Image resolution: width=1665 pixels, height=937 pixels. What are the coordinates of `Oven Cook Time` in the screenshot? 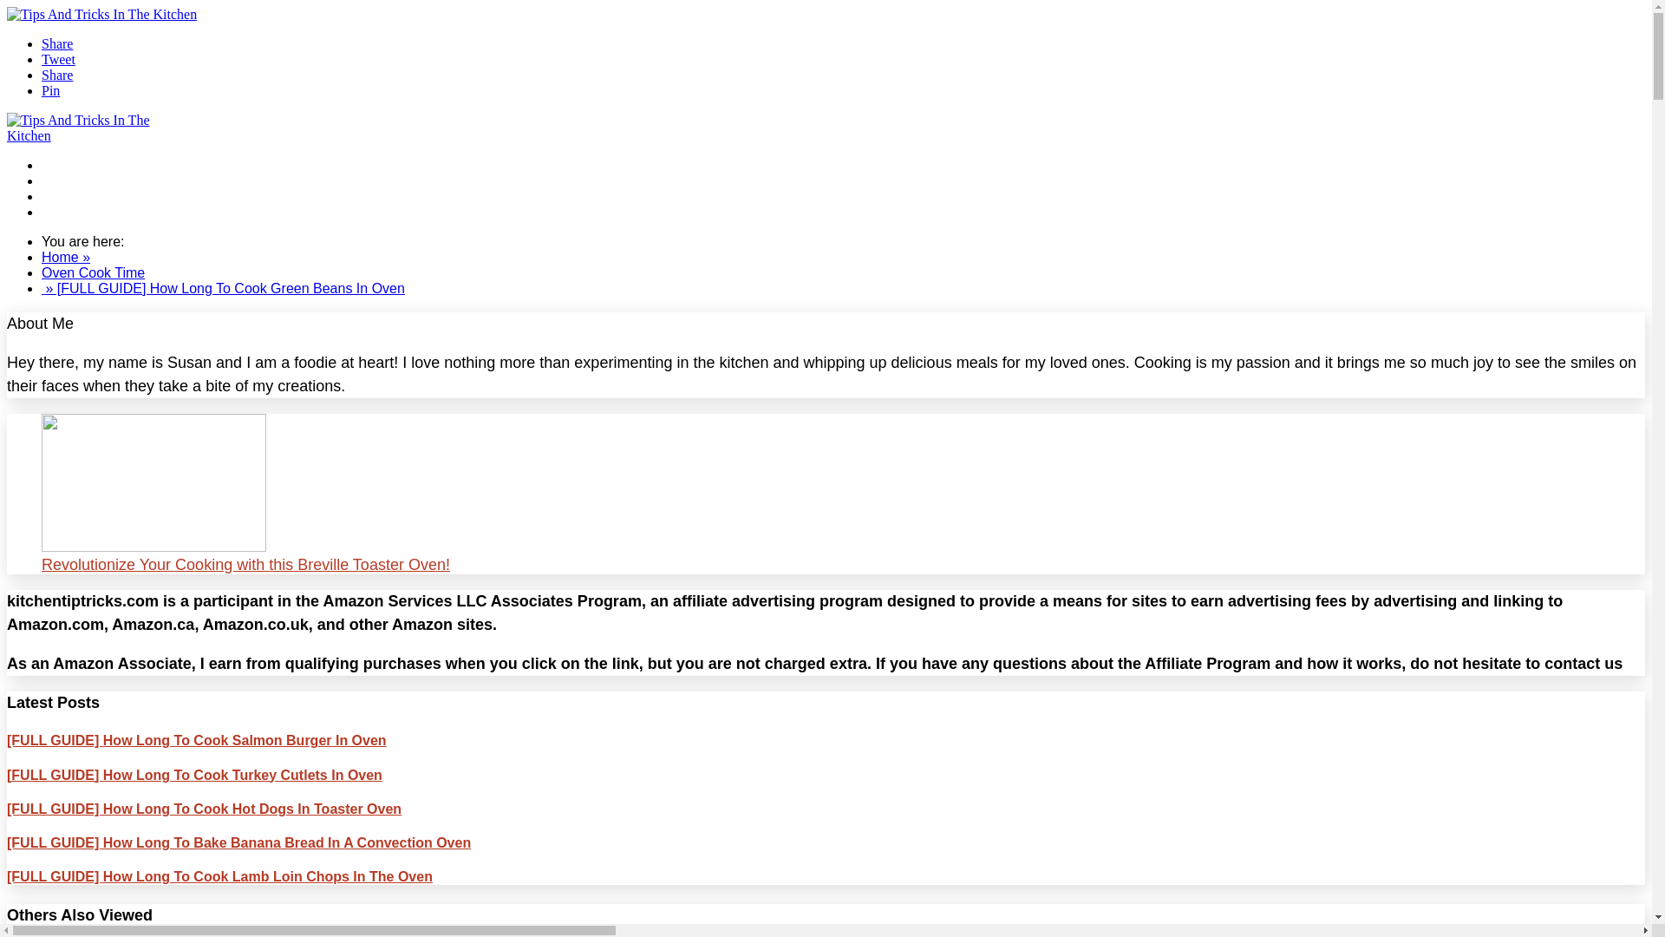 It's located at (94, 165).